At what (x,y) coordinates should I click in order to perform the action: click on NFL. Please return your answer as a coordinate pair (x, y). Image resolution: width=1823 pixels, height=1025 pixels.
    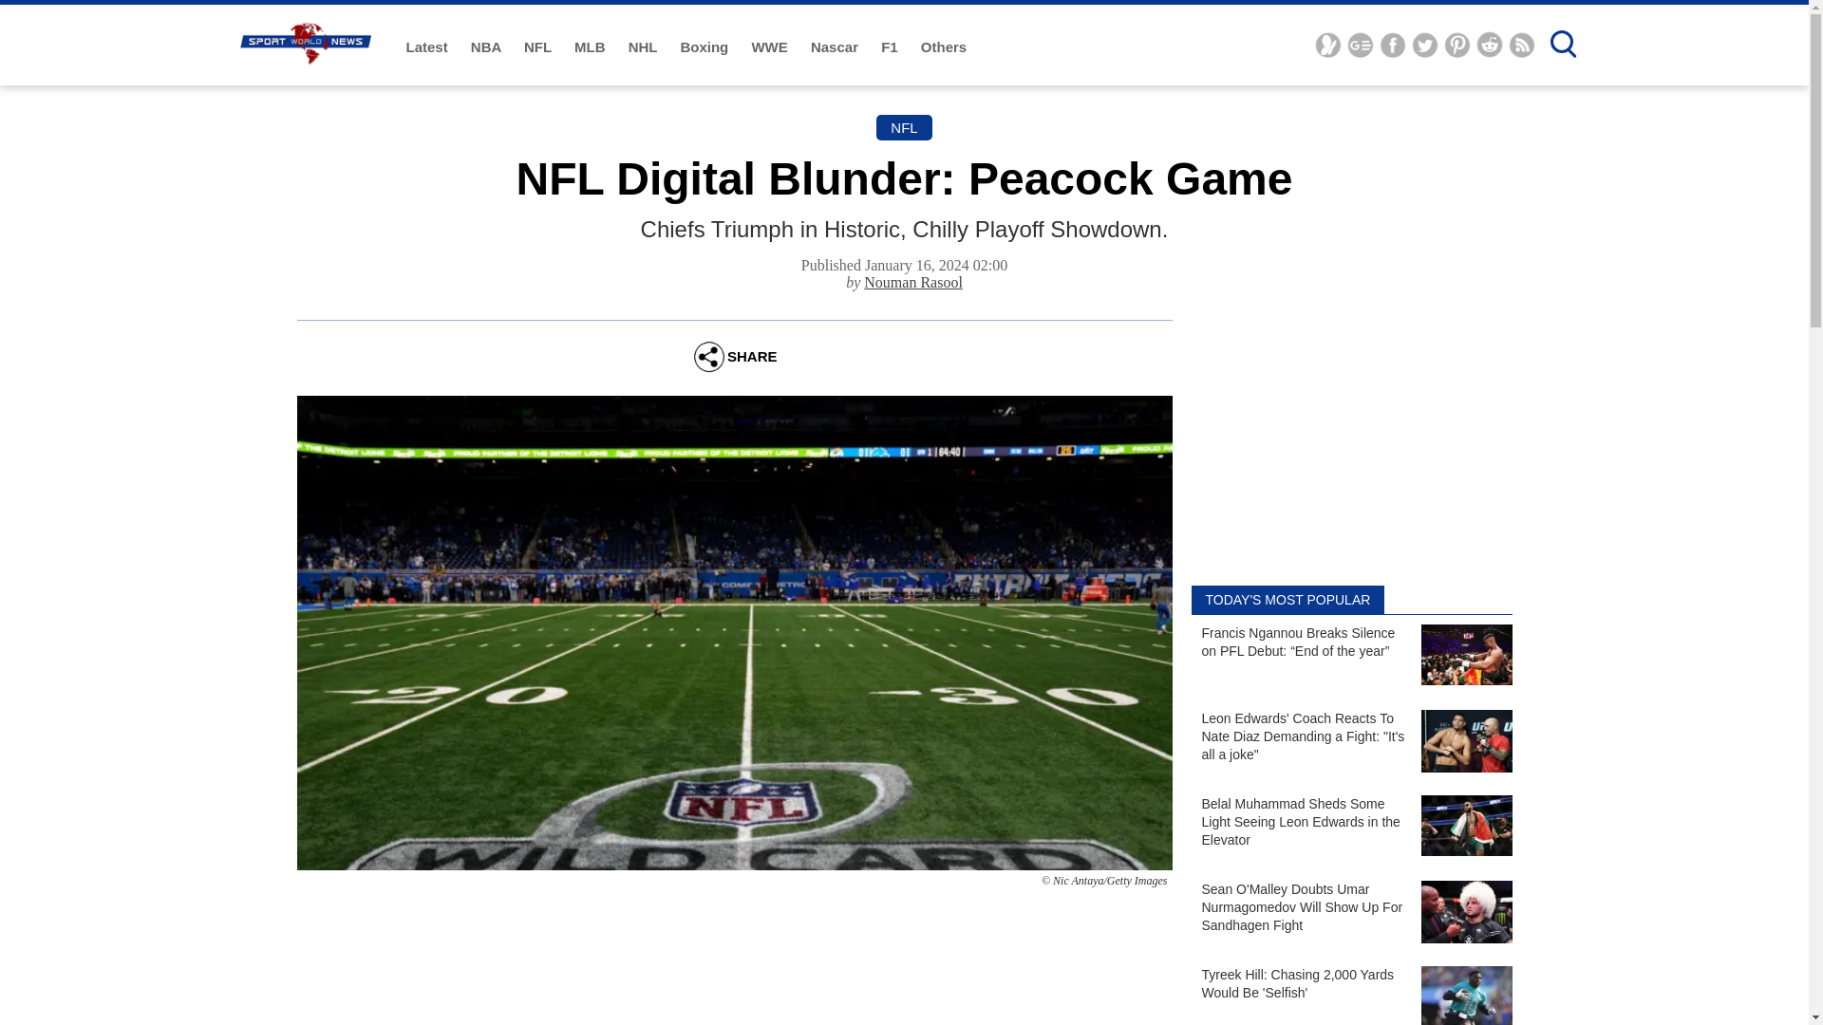
    Looking at the image, I should click on (539, 47).